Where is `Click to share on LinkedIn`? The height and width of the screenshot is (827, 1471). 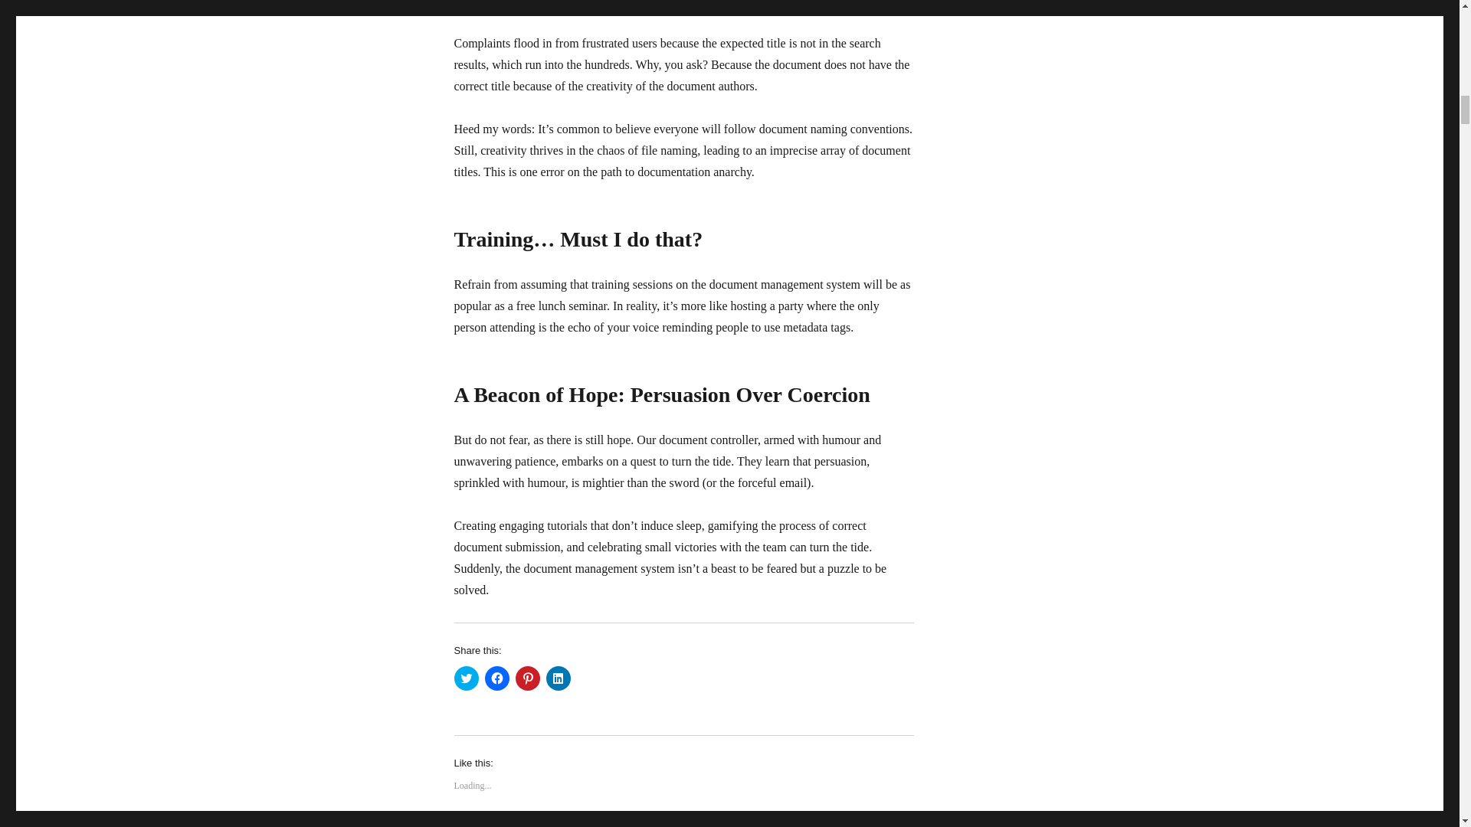 Click to share on LinkedIn is located at coordinates (558, 678).